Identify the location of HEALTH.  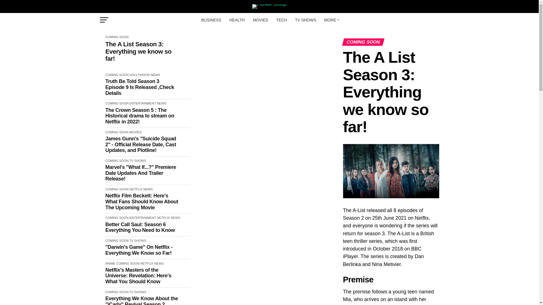
(237, 20).